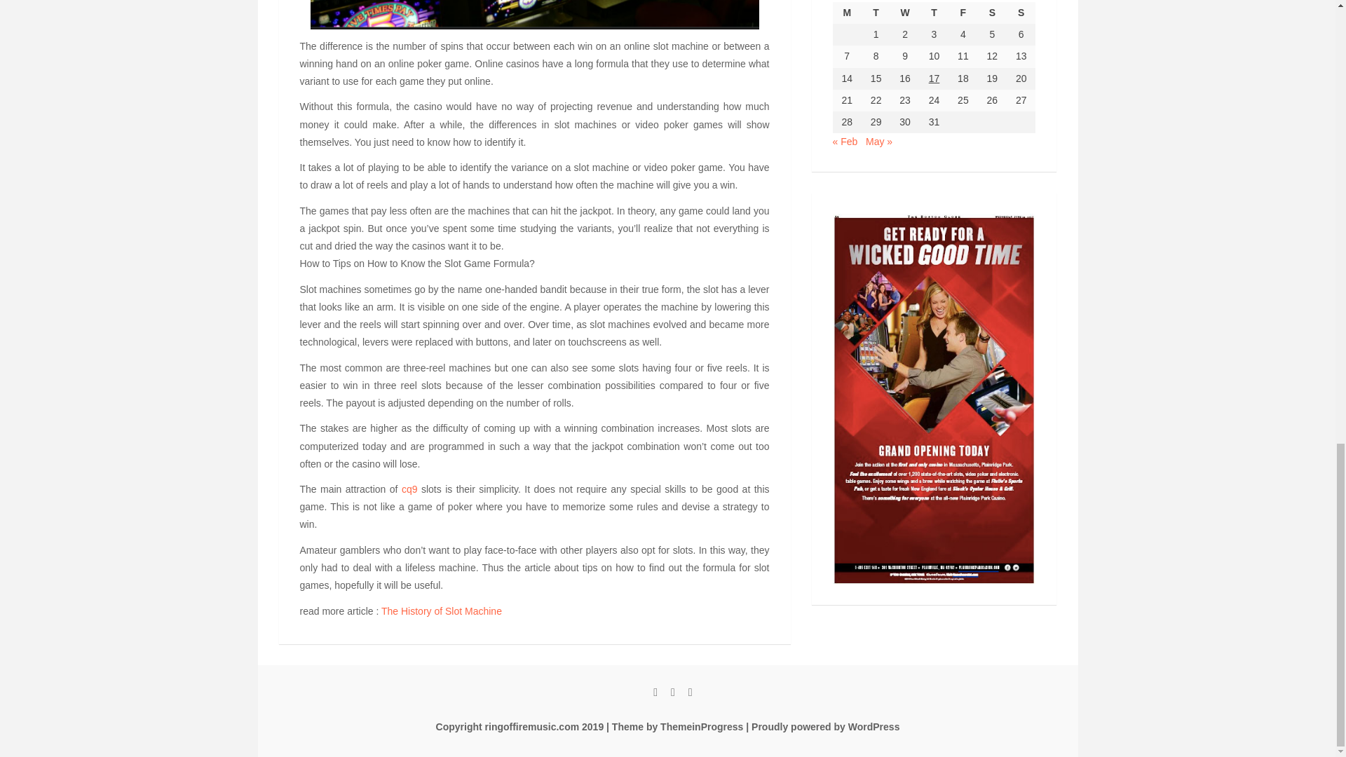 Image resolution: width=1346 pixels, height=757 pixels. Describe the element at coordinates (442, 611) in the screenshot. I see `The History of Slot Machine` at that location.